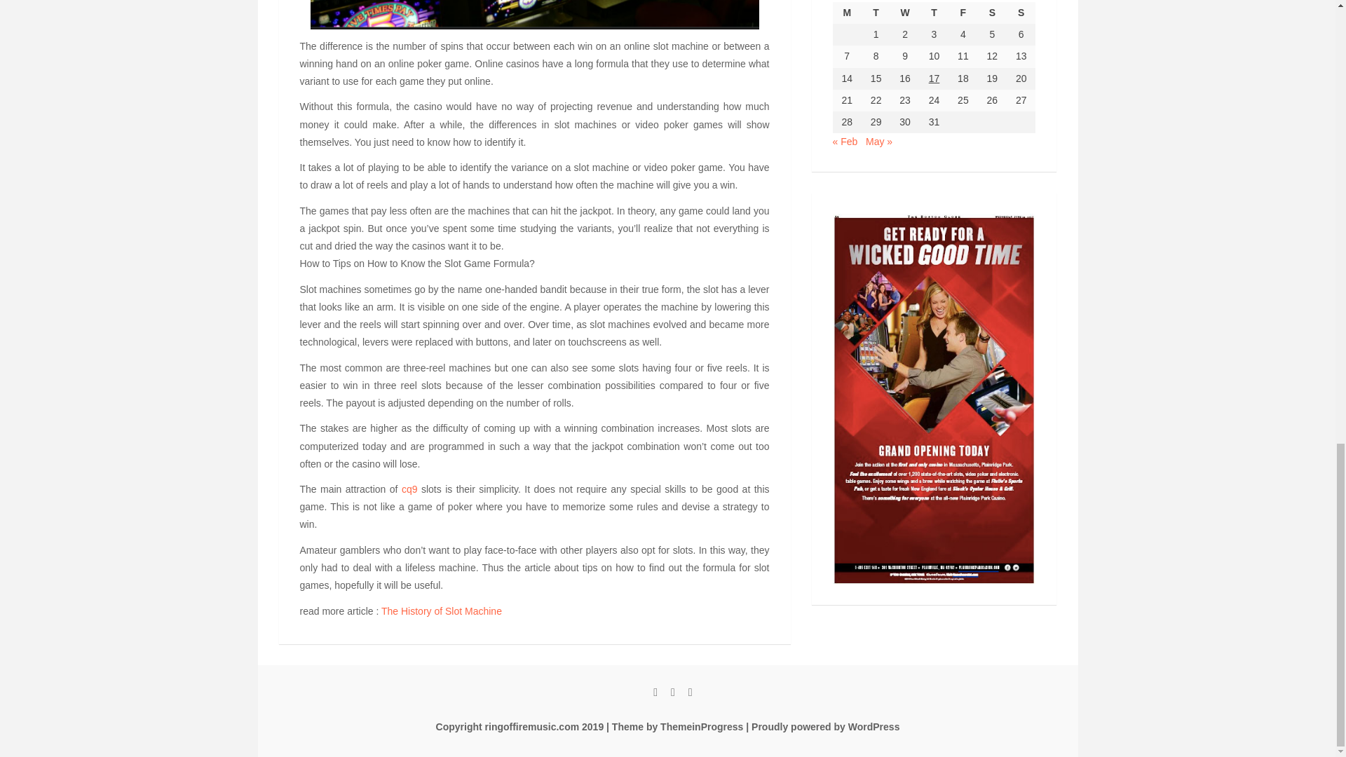 Image resolution: width=1346 pixels, height=757 pixels. Describe the element at coordinates (442, 611) in the screenshot. I see `The History of Slot Machine` at that location.